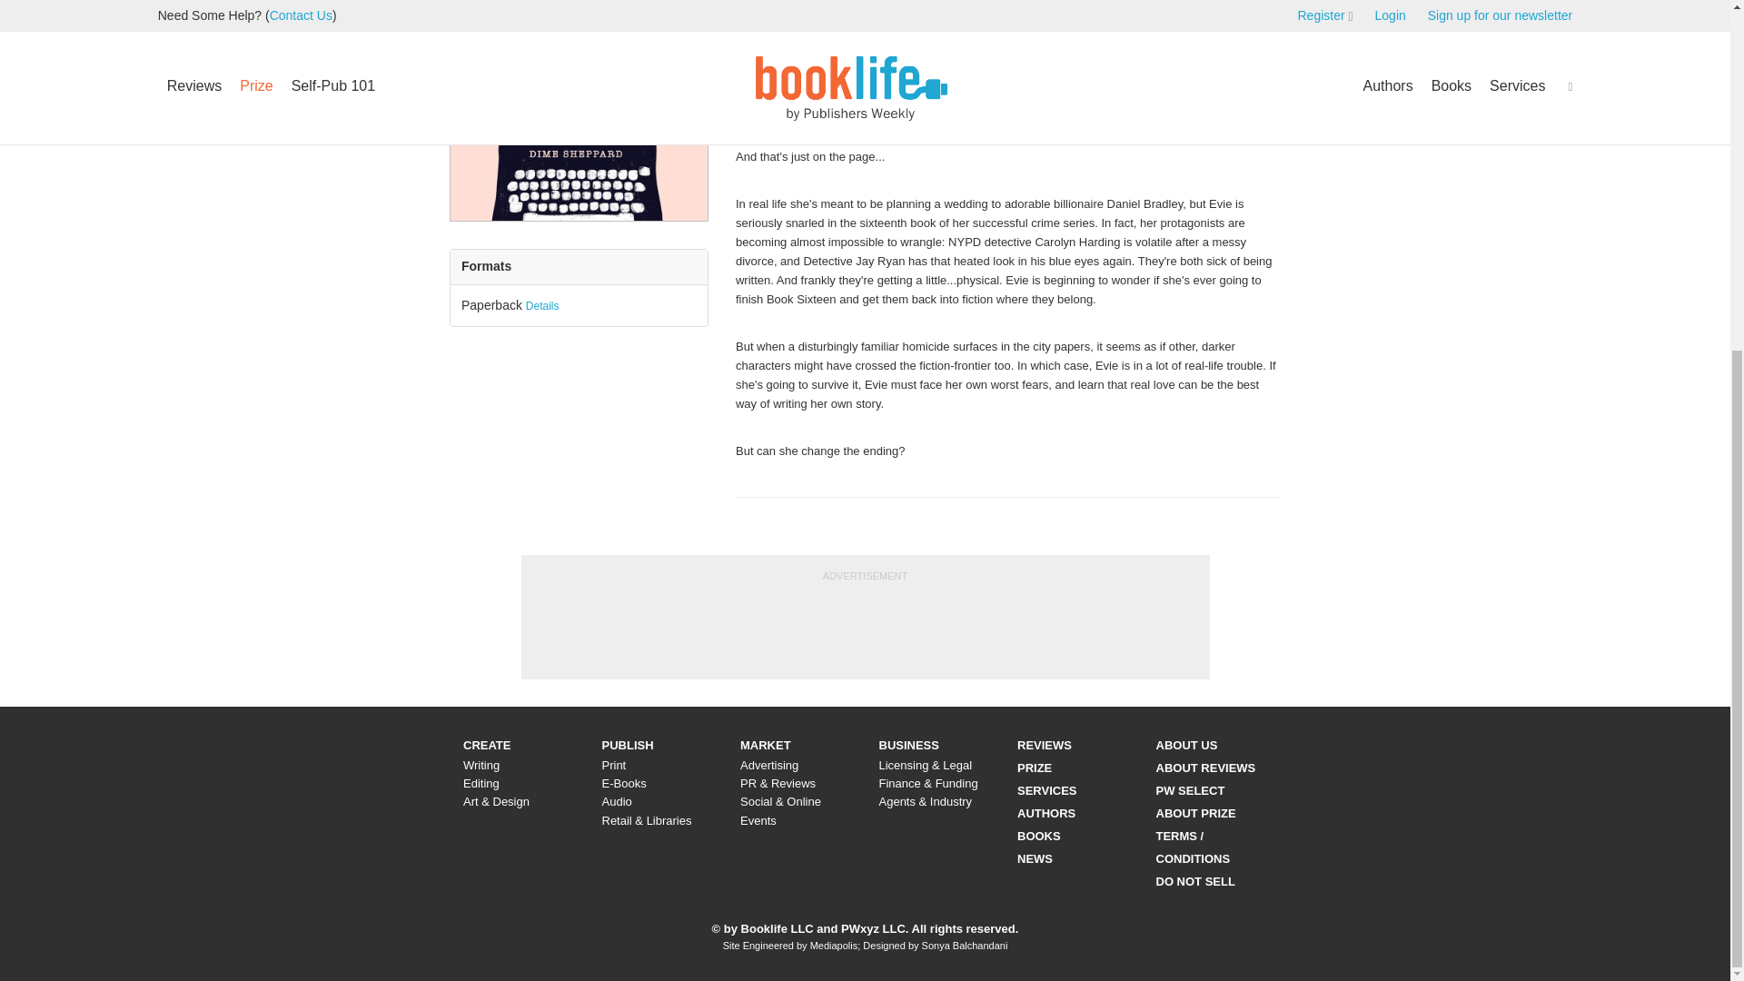  I want to click on Details, so click(543, 306).